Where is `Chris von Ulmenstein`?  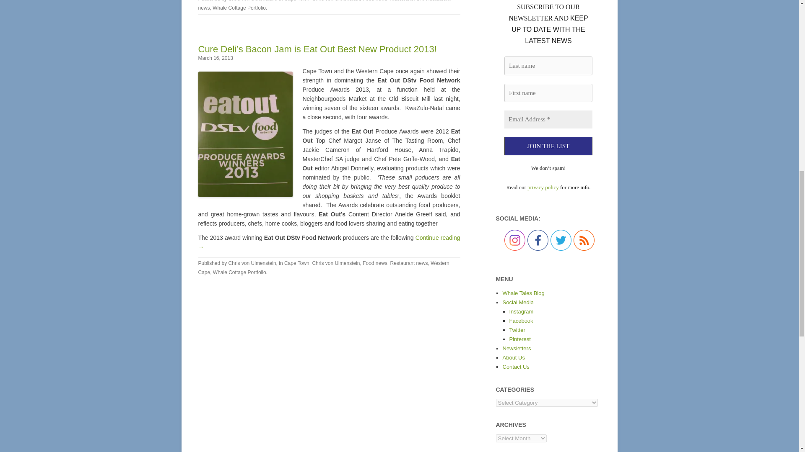
Chris von Ulmenstein is located at coordinates (336, 1).